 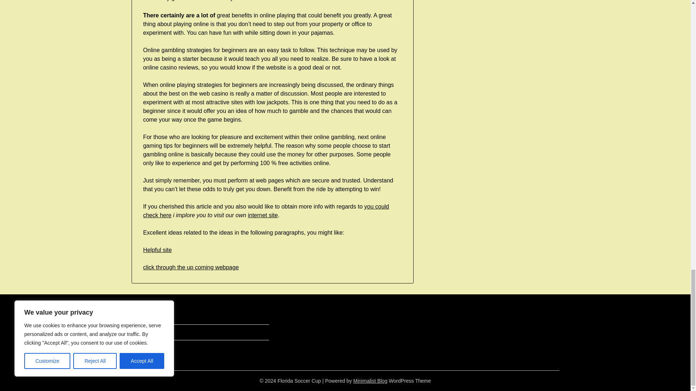 I want to click on internet site, so click(x=262, y=215).